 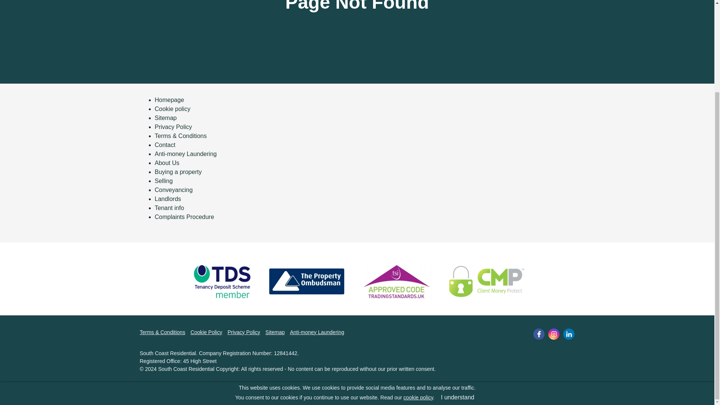 What do you see at coordinates (317, 332) in the screenshot?
I see `Anti-money Laundering` at bounding box center [317, 332].